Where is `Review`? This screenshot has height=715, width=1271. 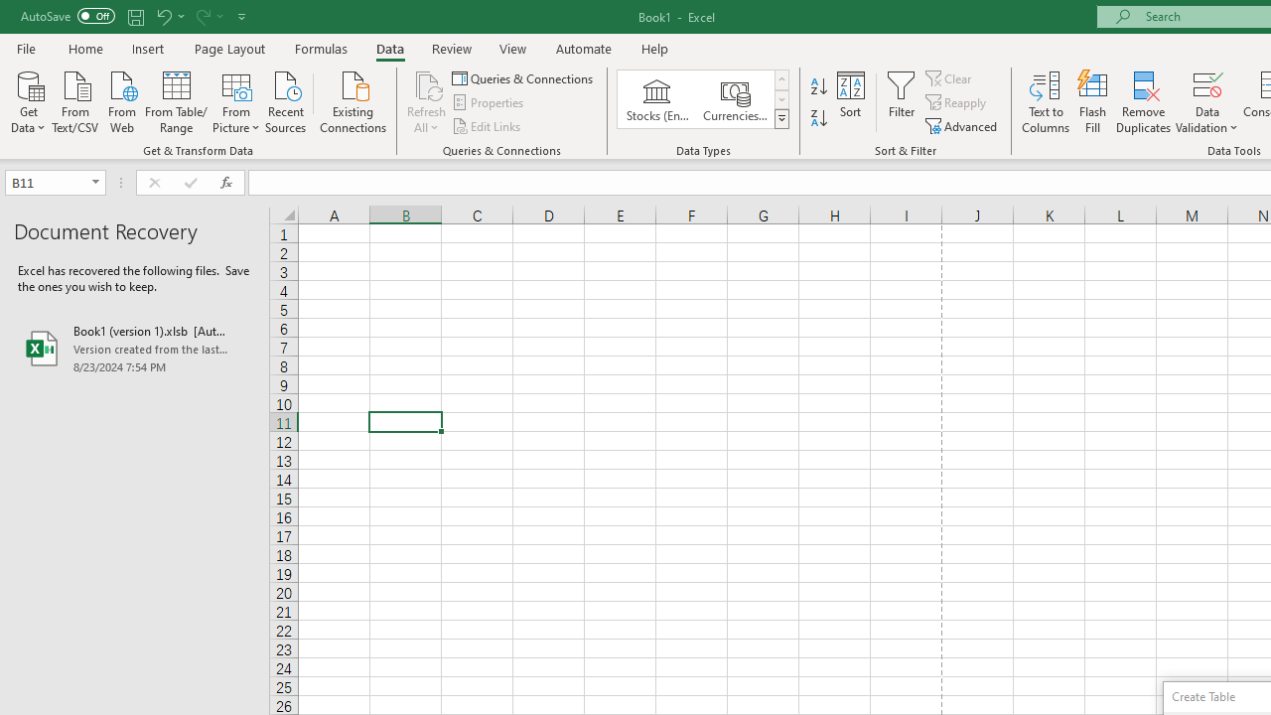
Review is located at coordinates (451, 48).